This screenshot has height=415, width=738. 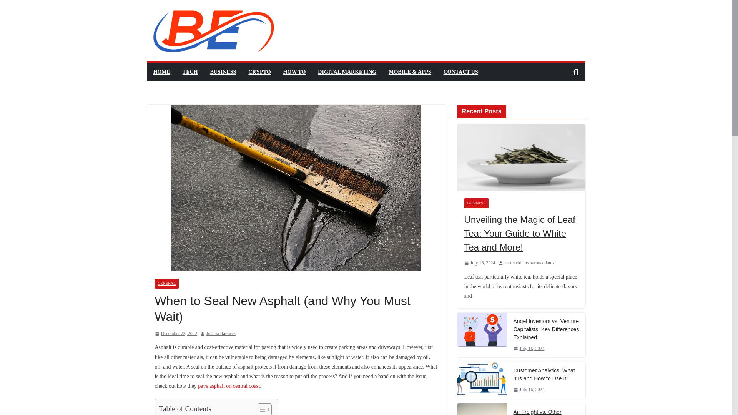 What do you see at coordinates (190, 72) in the screenshot?
I see `TECH` at bounding box center [190, 72].